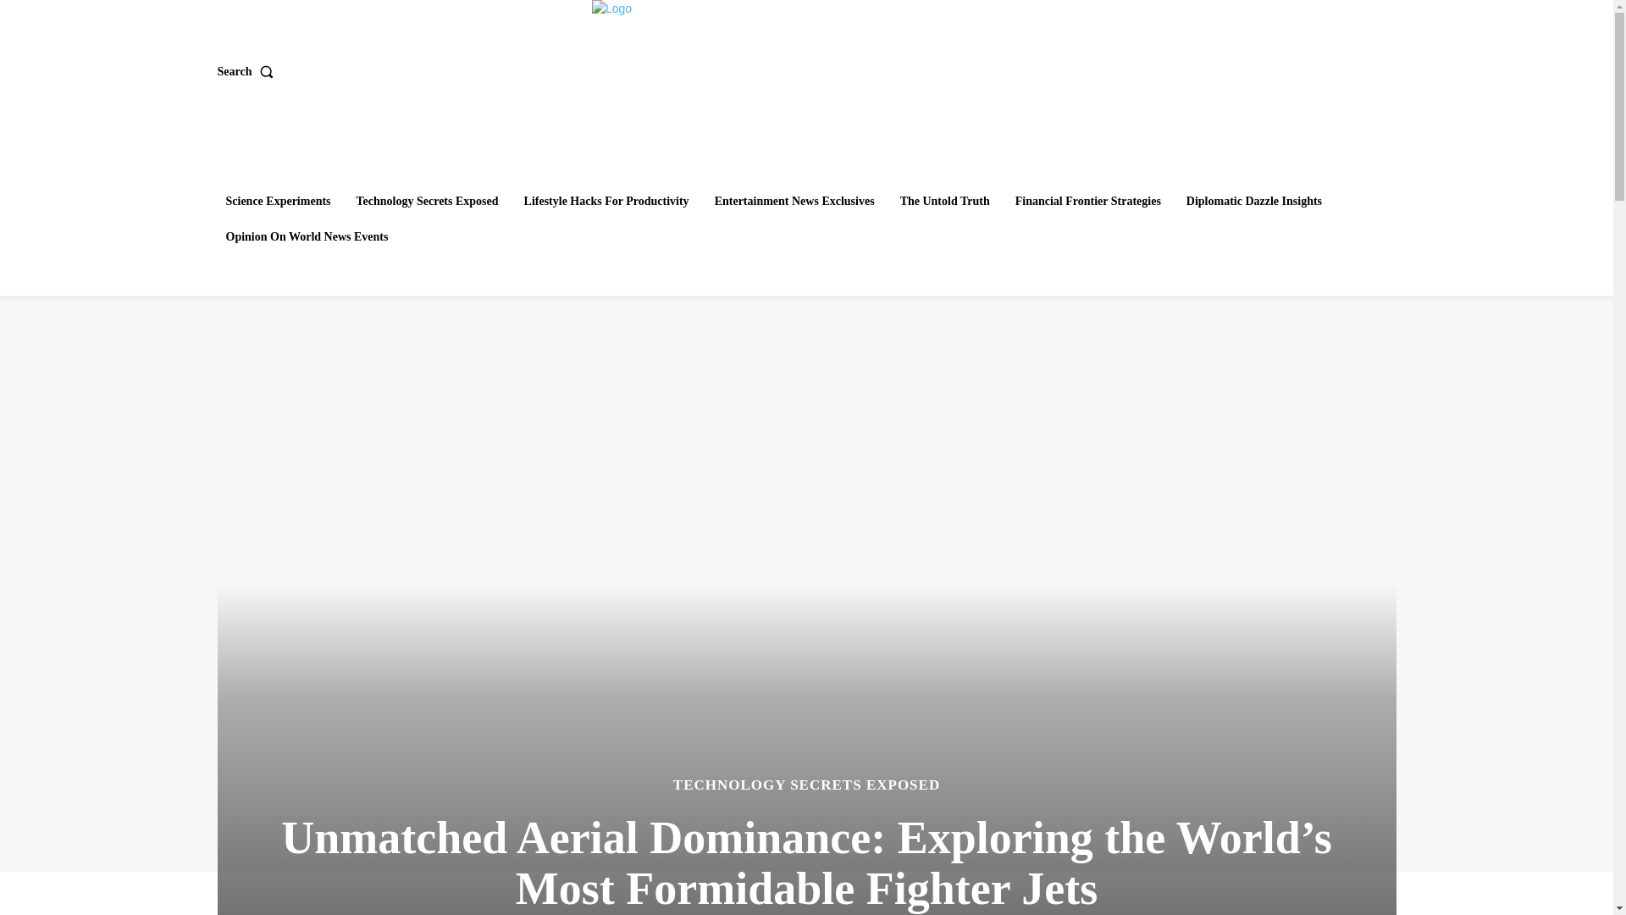 The height and width of the screenshot is (915, 1626). I want to click on Opinion On World News Events, so click(307, 237).